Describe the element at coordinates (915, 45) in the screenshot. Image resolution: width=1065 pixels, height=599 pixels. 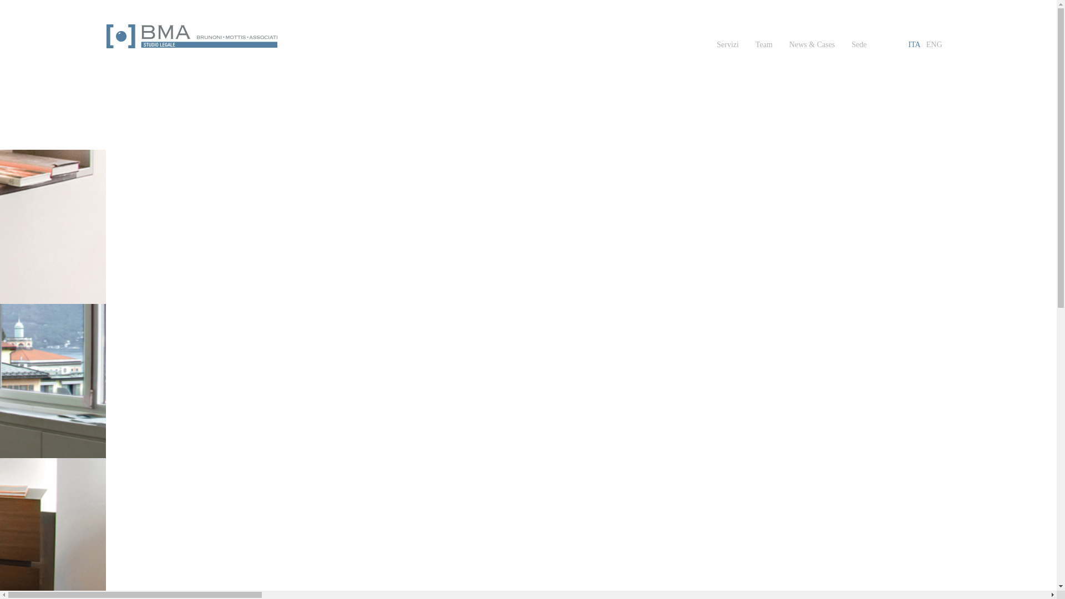
I see `ITA` at that location.